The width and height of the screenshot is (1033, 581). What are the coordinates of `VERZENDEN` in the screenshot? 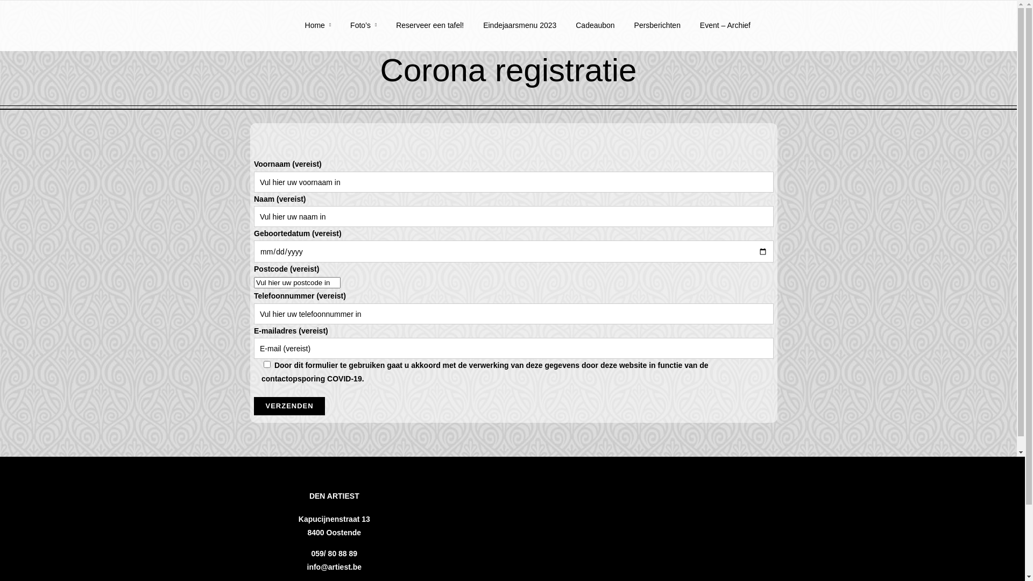 It's located at (289, 406).